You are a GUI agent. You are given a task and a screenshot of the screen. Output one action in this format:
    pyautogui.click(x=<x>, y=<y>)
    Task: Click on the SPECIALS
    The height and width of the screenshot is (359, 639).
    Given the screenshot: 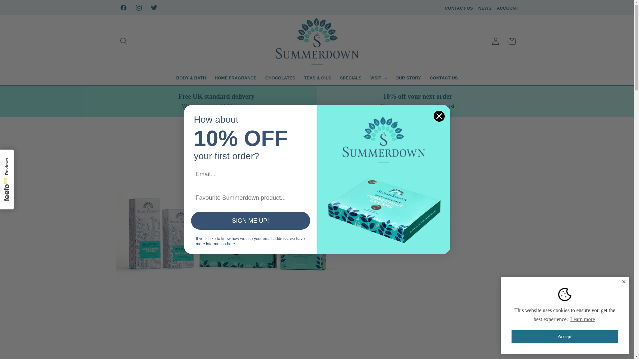 What is the action you would take?
    pyautogui.click(x=350, y=78)
    